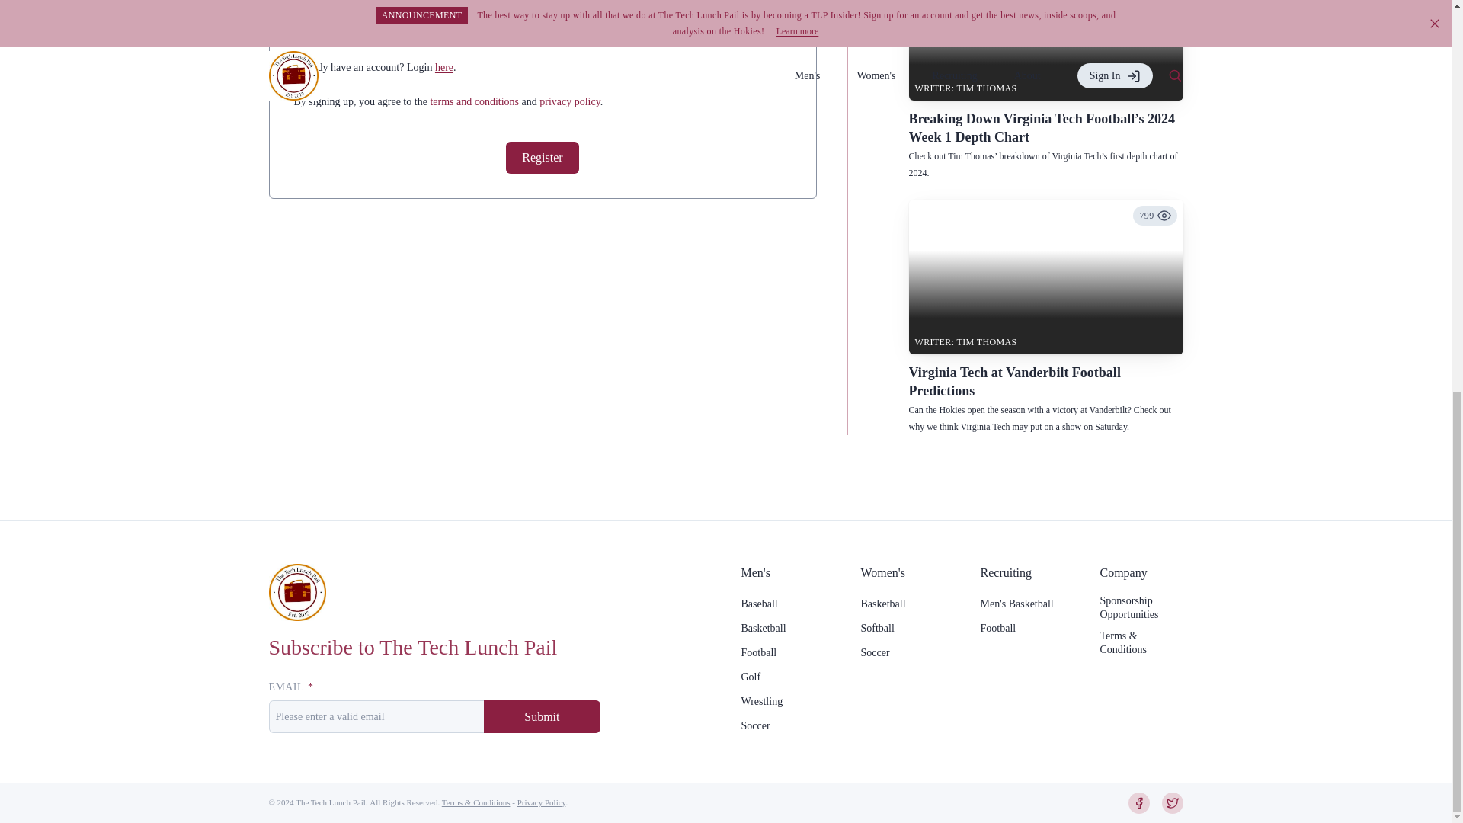 The width and height of the screenshot is (1463, 823). What do you see at coordinates (542, 157) in the screenshot?
I see `Register` at bounding box center [542, 157].